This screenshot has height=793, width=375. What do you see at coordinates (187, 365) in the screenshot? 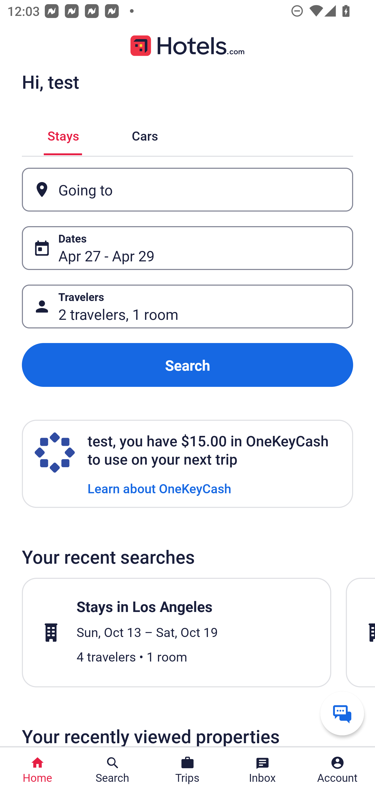
I see `Search` at bounding box center [187, 365].